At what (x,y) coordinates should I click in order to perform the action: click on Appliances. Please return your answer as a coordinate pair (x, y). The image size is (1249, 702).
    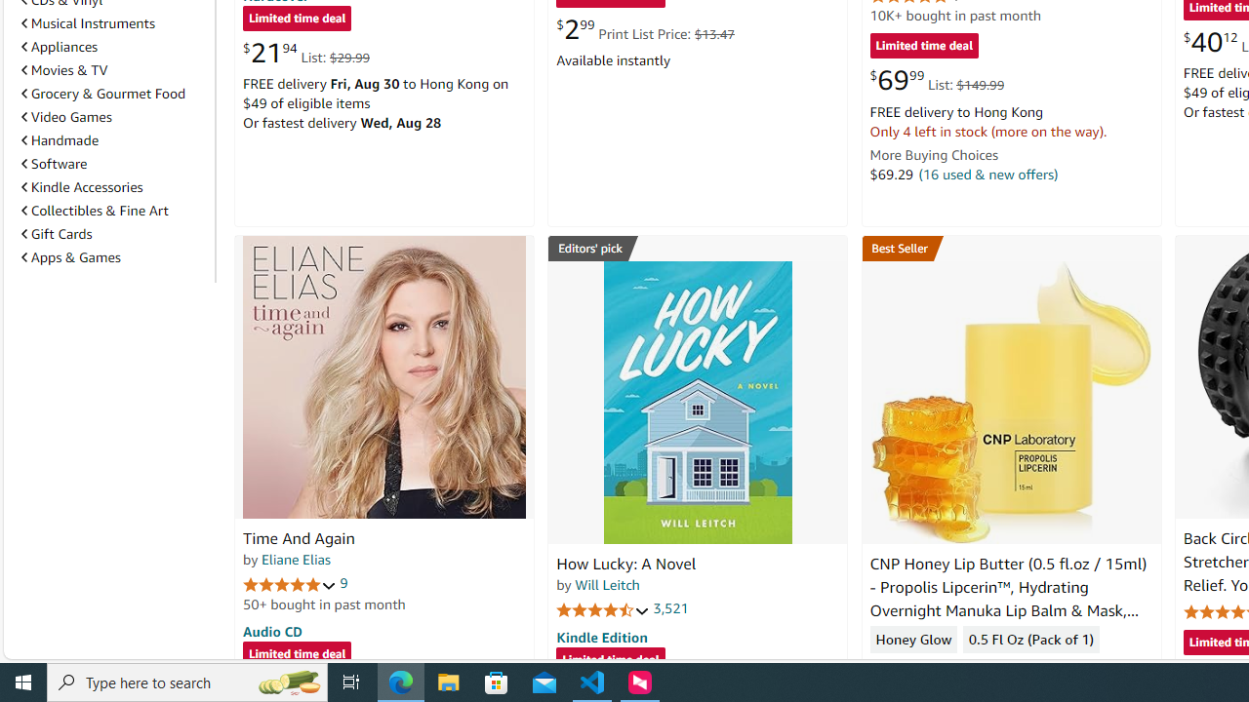
    Looking at the image, I should click on (60, 46).